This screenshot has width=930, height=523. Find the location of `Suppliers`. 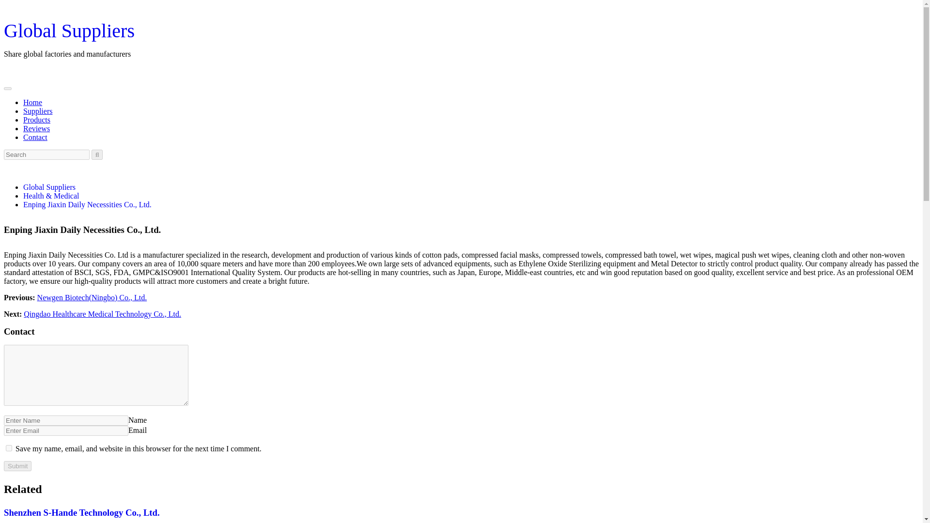

Suppliers is located at coordinates (38, 111).